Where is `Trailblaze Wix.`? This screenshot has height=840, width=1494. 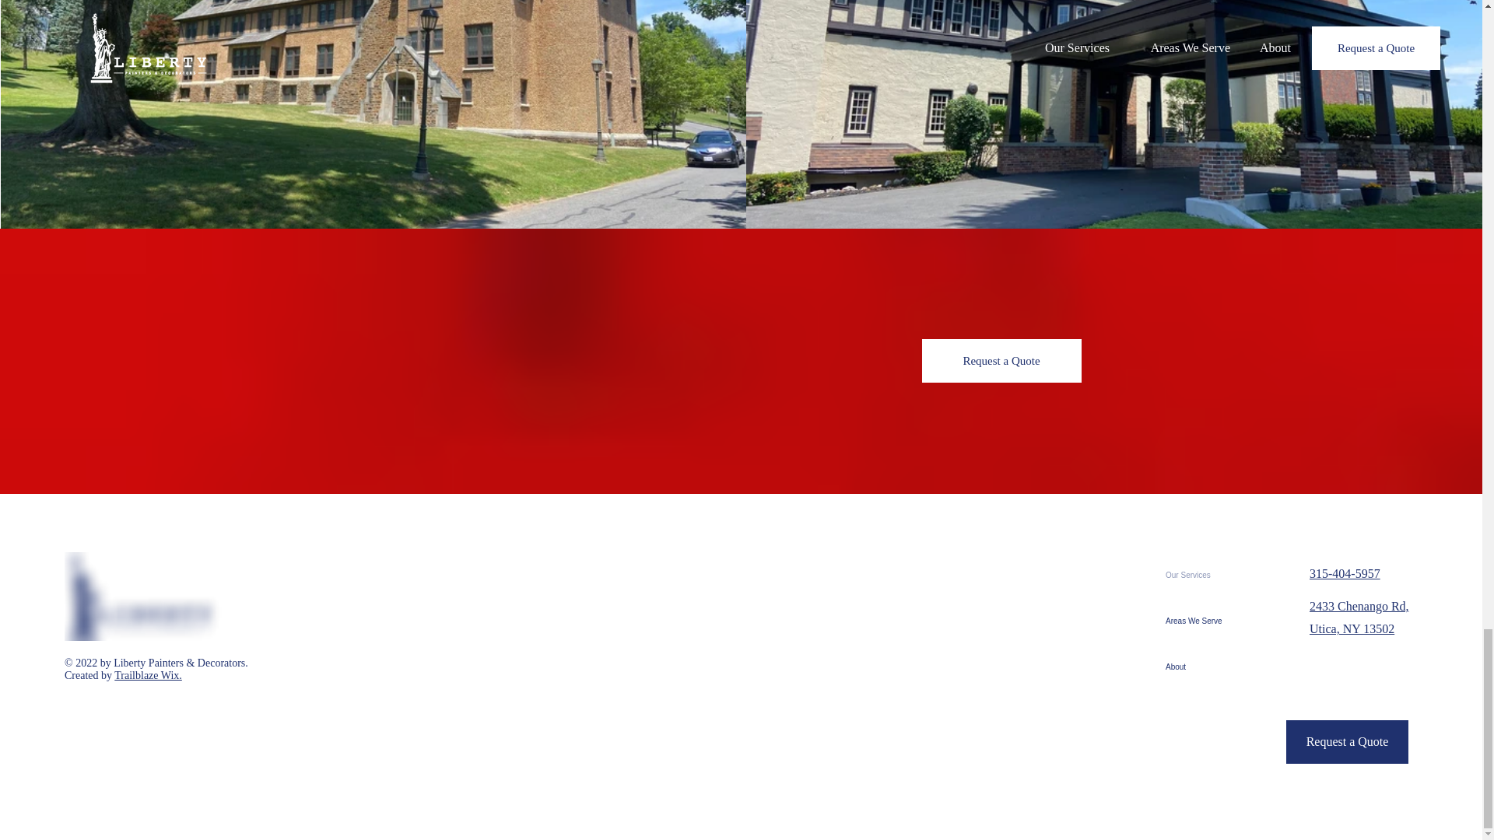 Trailblaze Wix. is located at coordinates (148, 675).